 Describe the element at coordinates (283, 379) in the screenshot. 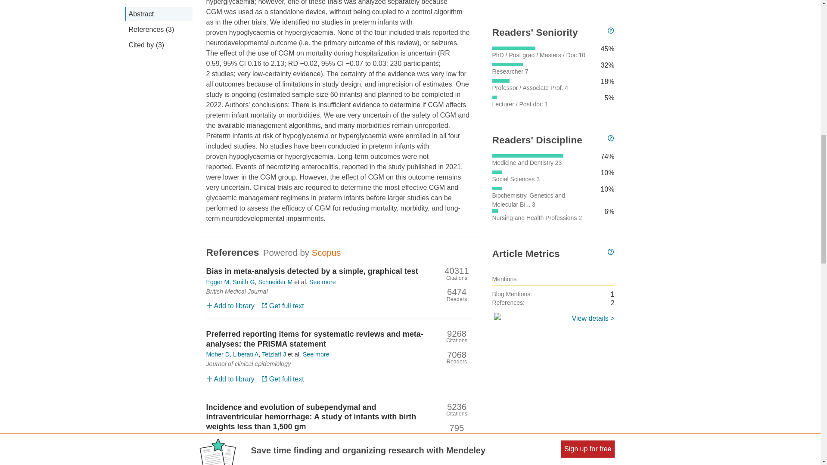

I see `Get full text` at that location.